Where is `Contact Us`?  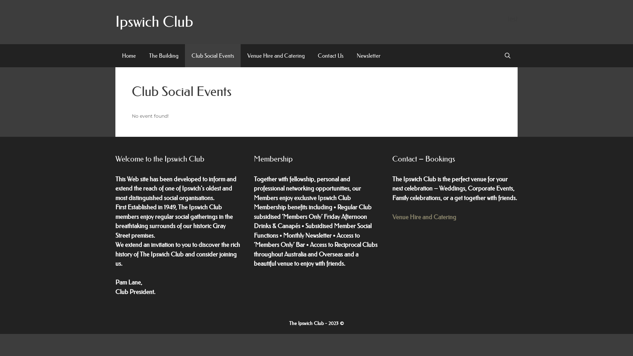 Contact Us is located at coordinates (331, 56).